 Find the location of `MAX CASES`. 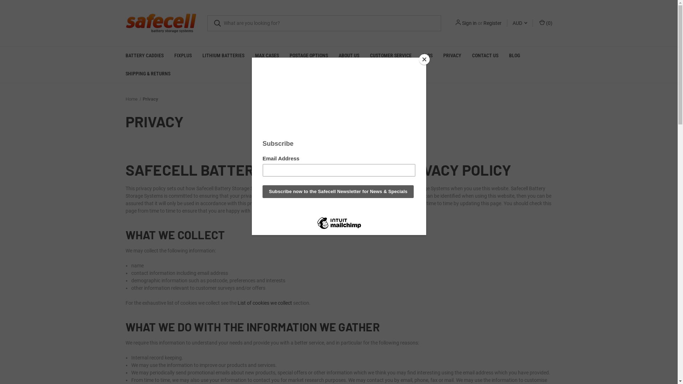

MAX CASES is located at coordinates (267, 55).